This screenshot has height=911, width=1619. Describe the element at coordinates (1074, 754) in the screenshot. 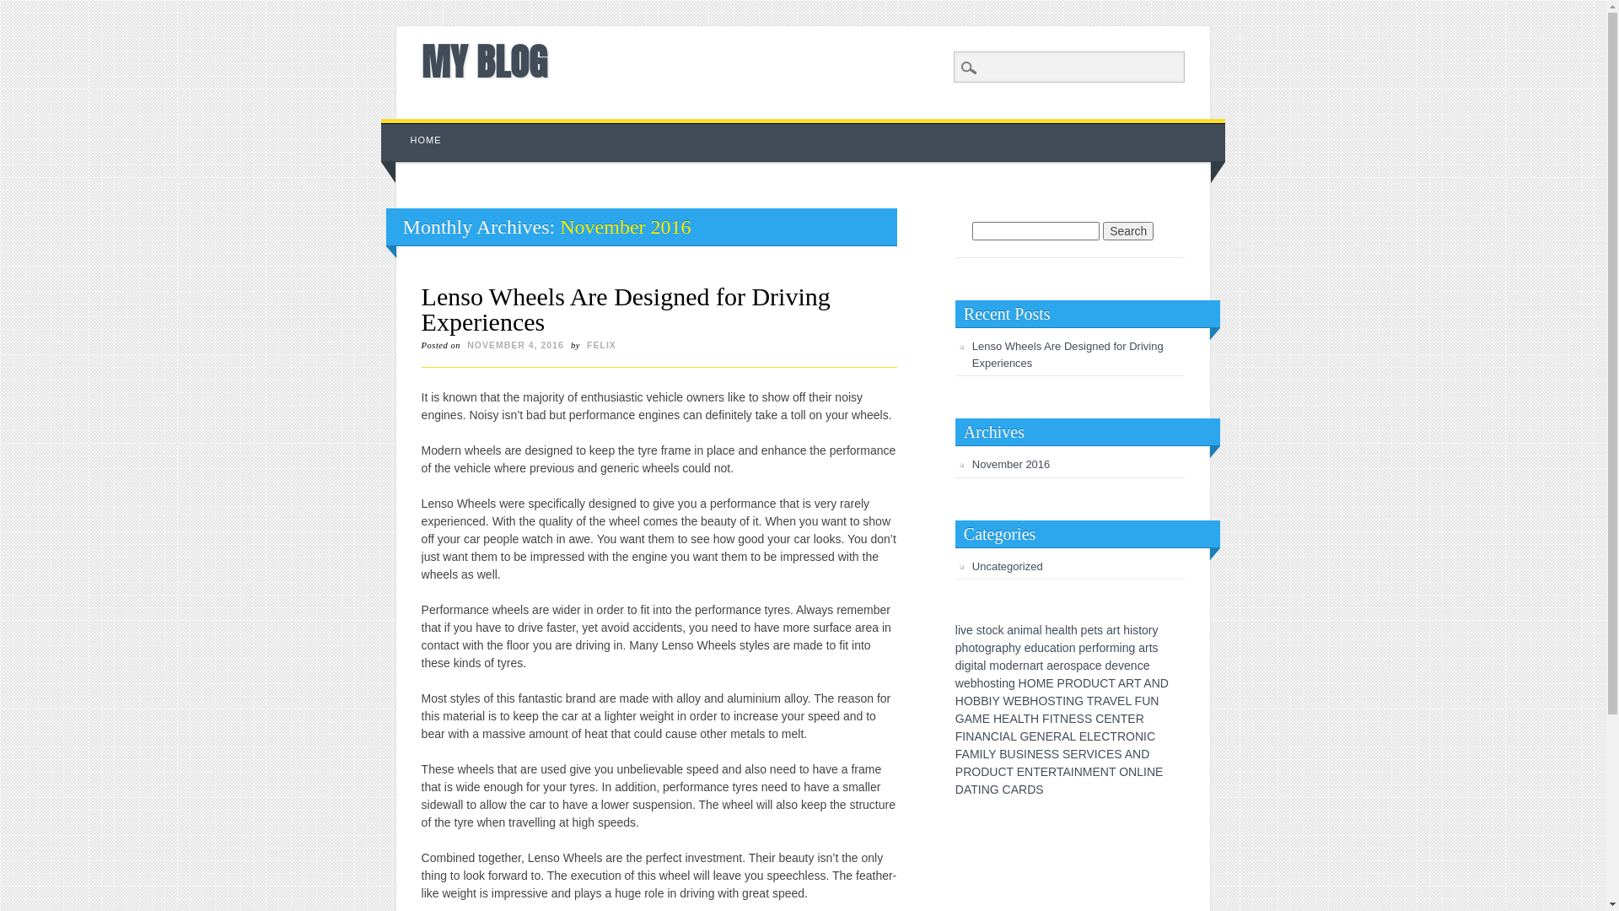

I see `E` at that location.